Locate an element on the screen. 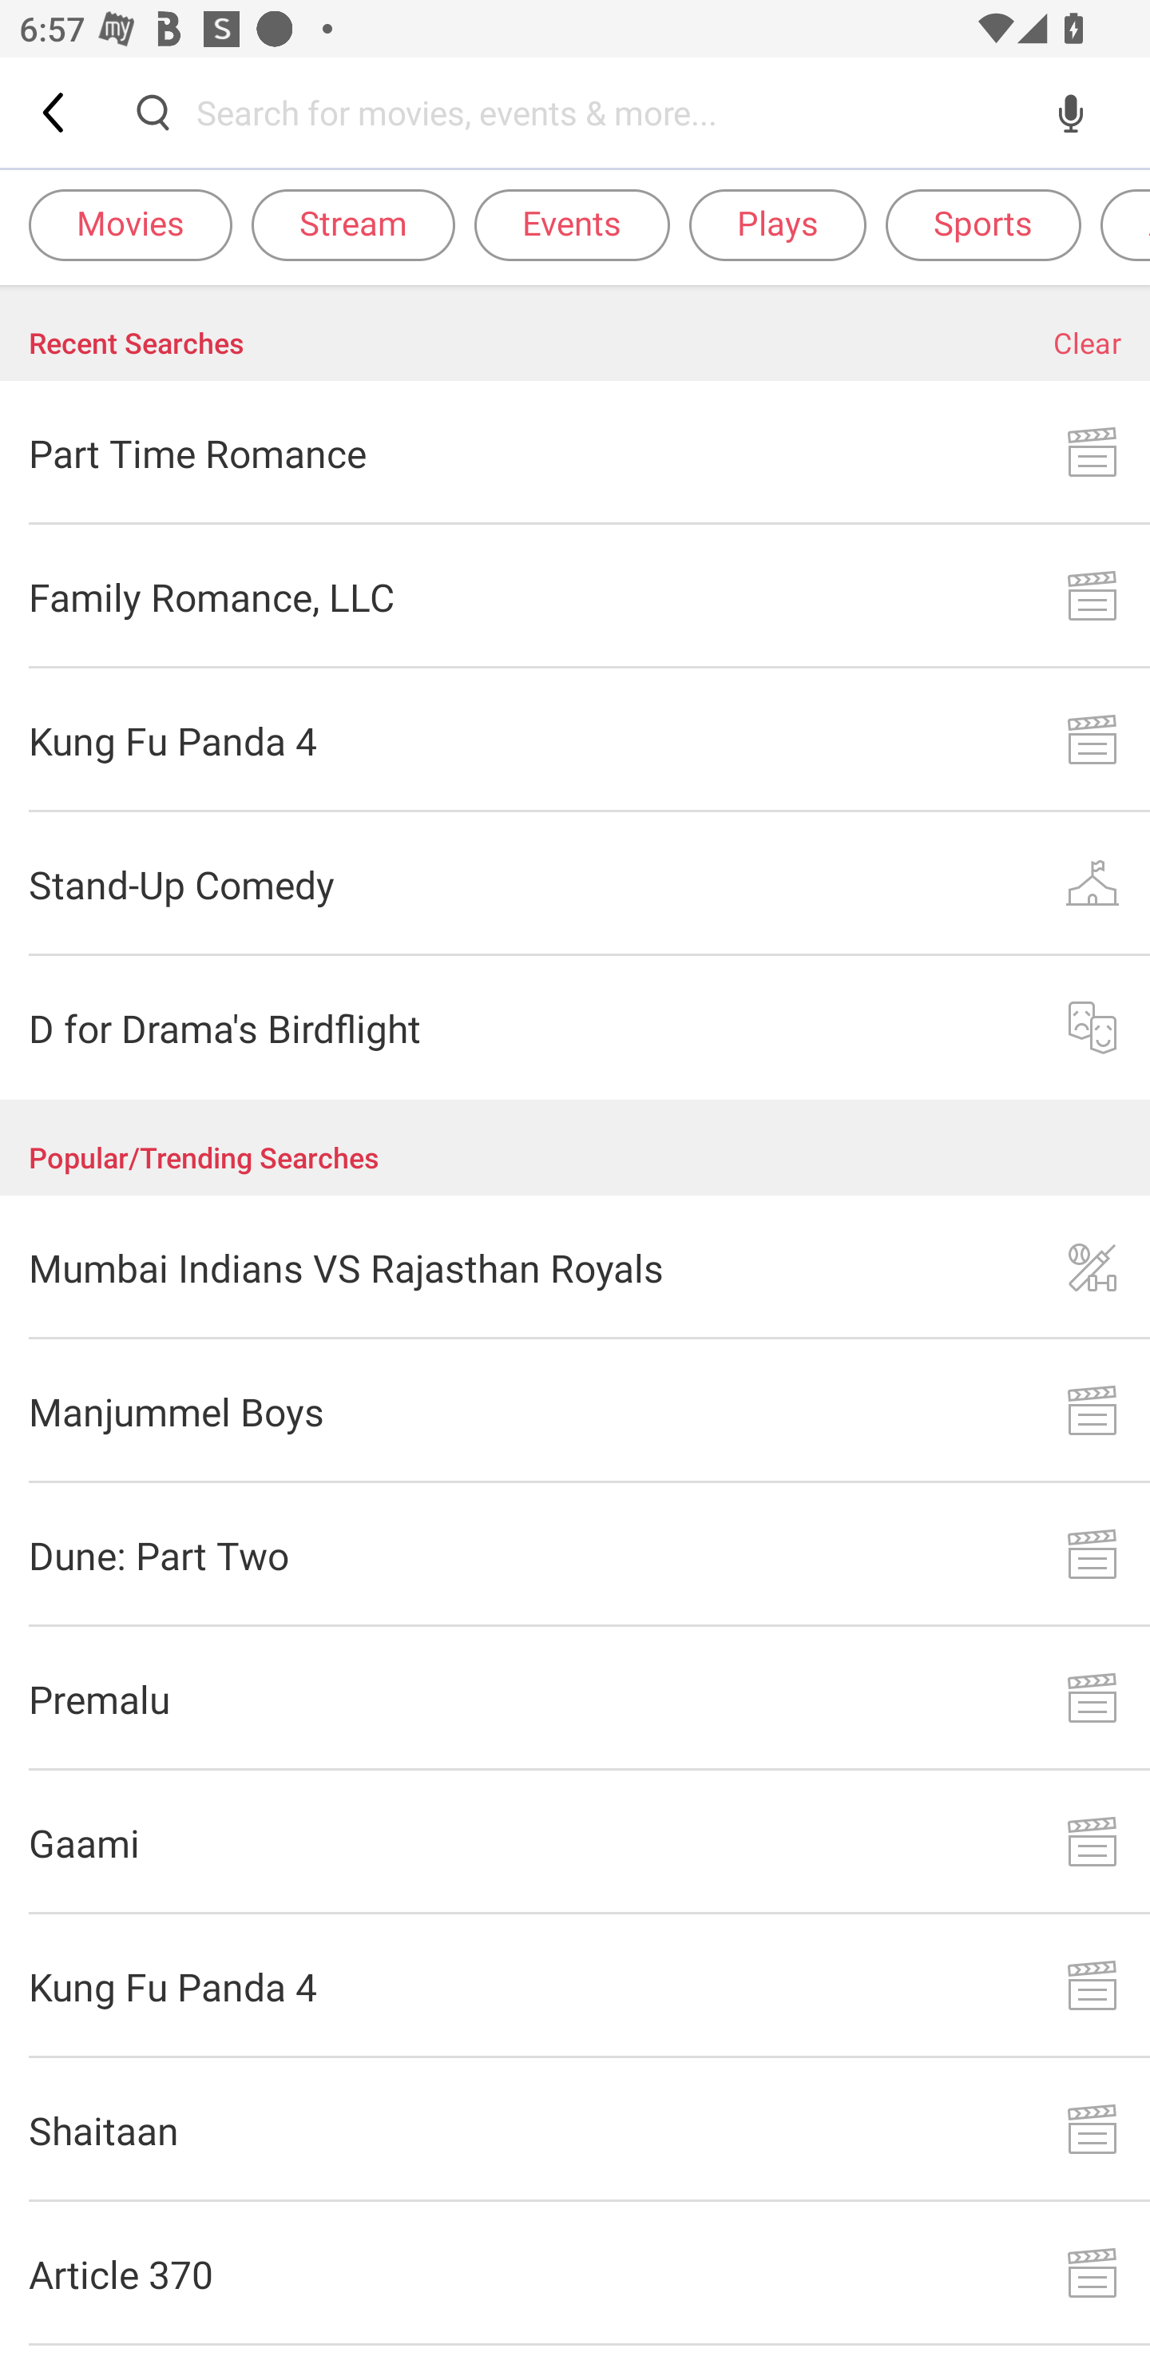 The height and width of the screenshot is (2364, 1150). Article 370 is located at coordinates (575, 2273).